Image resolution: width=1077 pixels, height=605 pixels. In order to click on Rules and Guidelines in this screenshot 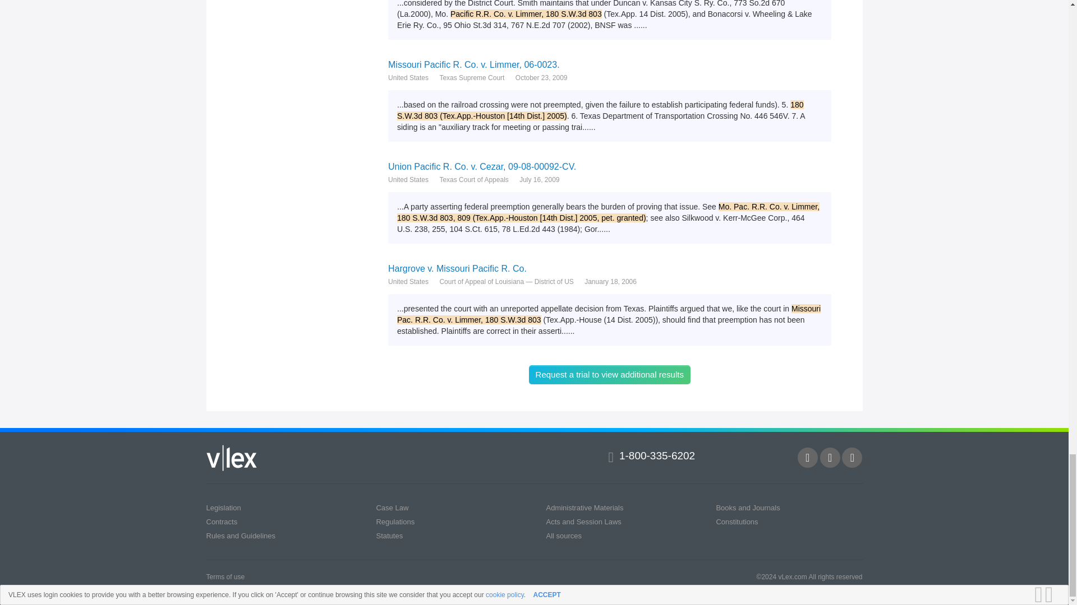, I will do `click(241, 536)`.